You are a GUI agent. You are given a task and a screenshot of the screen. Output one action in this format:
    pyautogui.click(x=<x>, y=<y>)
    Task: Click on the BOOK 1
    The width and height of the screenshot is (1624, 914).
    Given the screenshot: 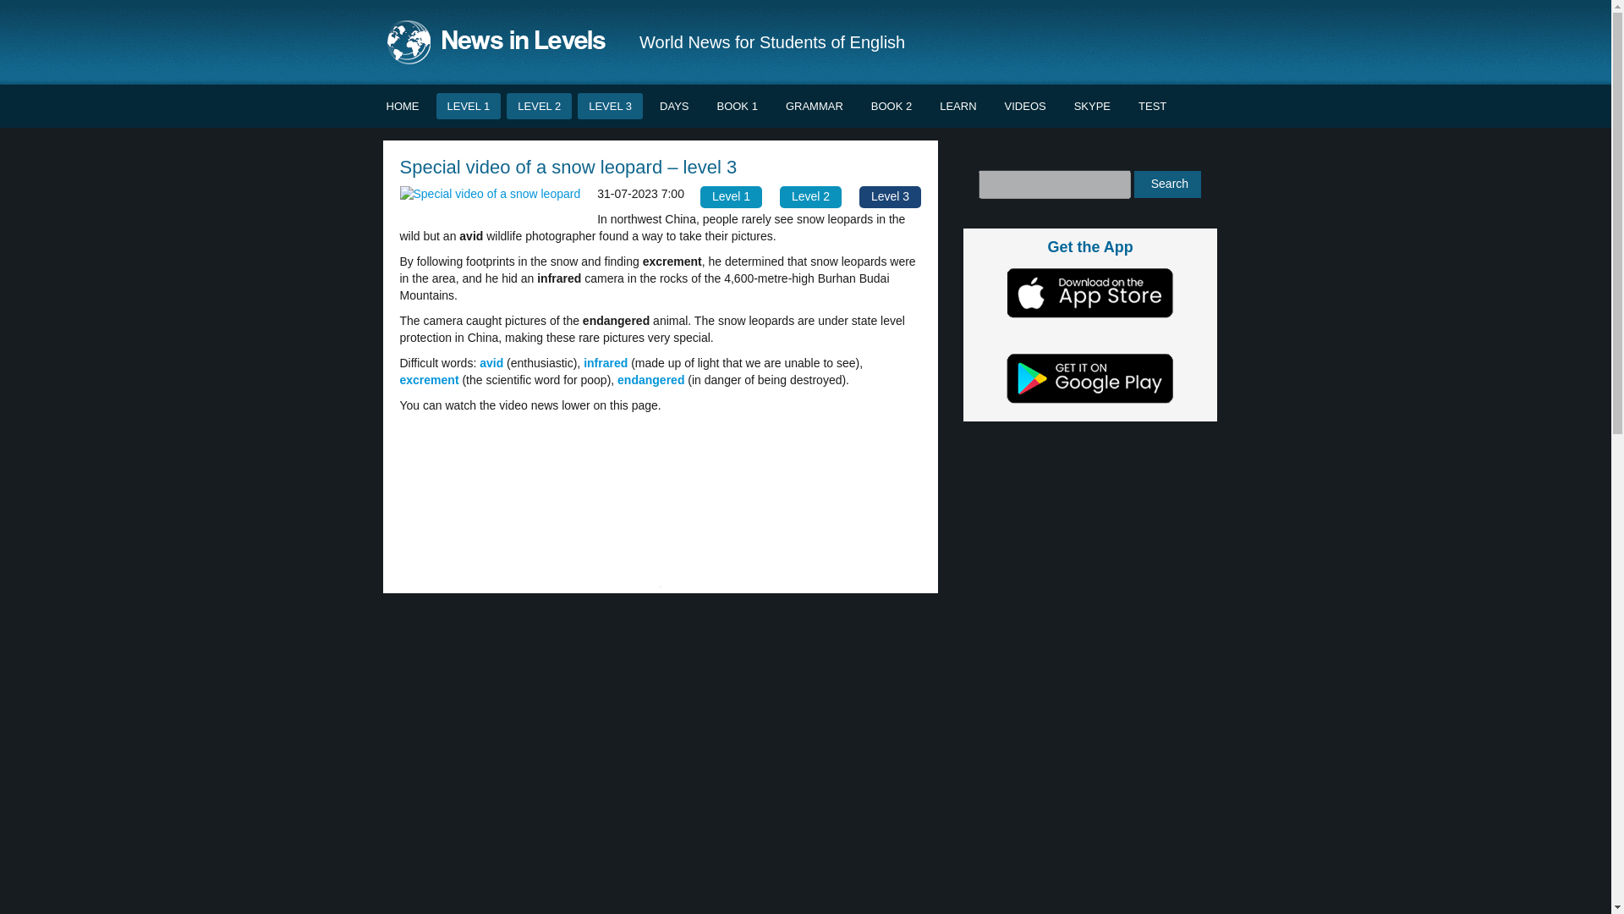 What is the action you would take?
    pyautogui.click(x=736, y=107)
    